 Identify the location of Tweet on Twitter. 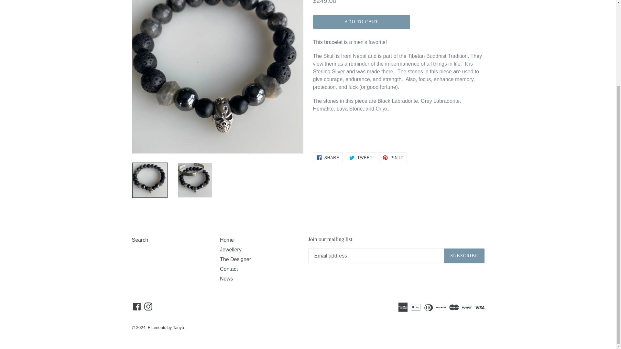
(361, 22).